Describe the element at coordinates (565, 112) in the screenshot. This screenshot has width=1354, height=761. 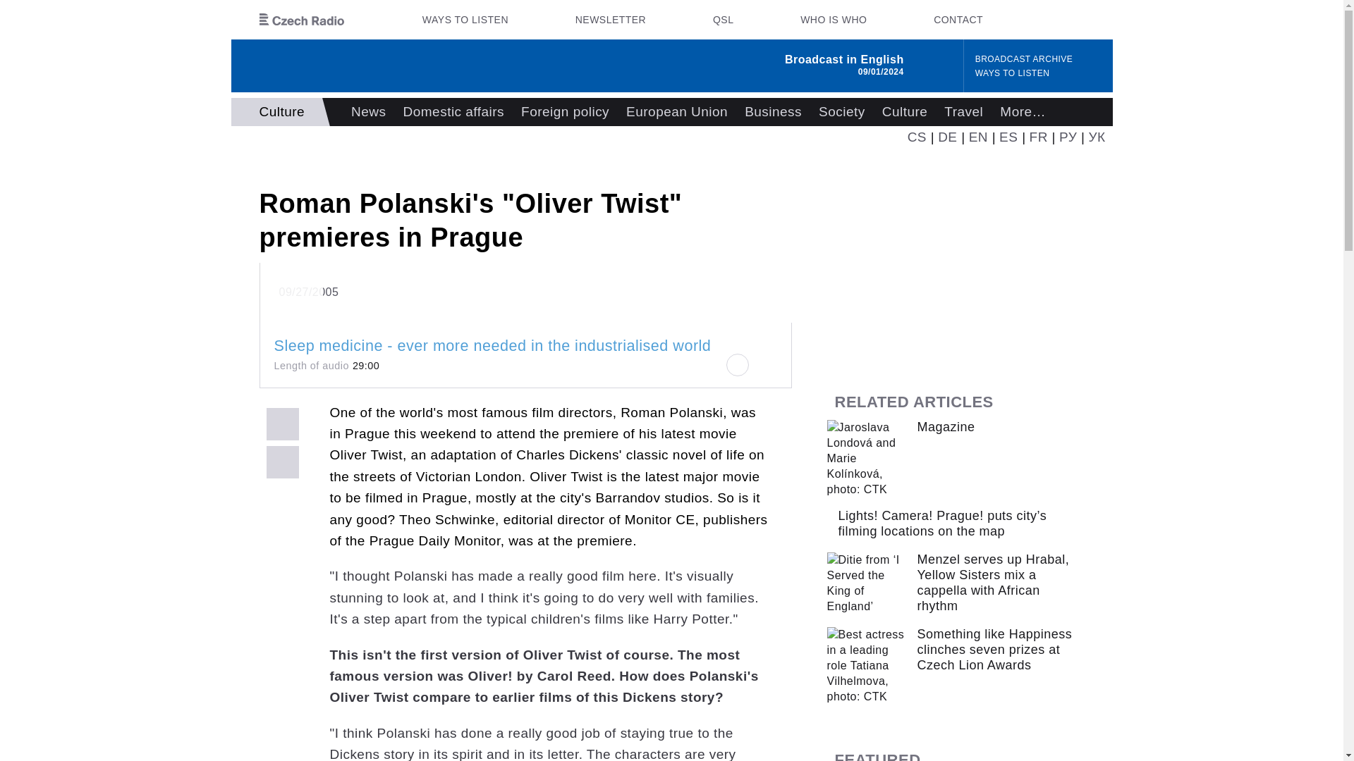
I see `Foreign policy` at that location.